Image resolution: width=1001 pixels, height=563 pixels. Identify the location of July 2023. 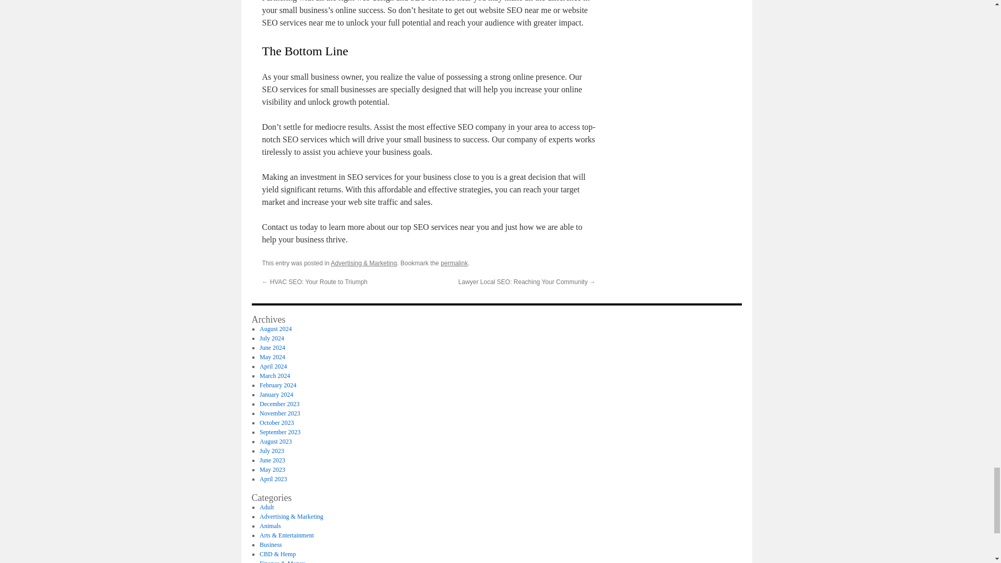
(272, 450).